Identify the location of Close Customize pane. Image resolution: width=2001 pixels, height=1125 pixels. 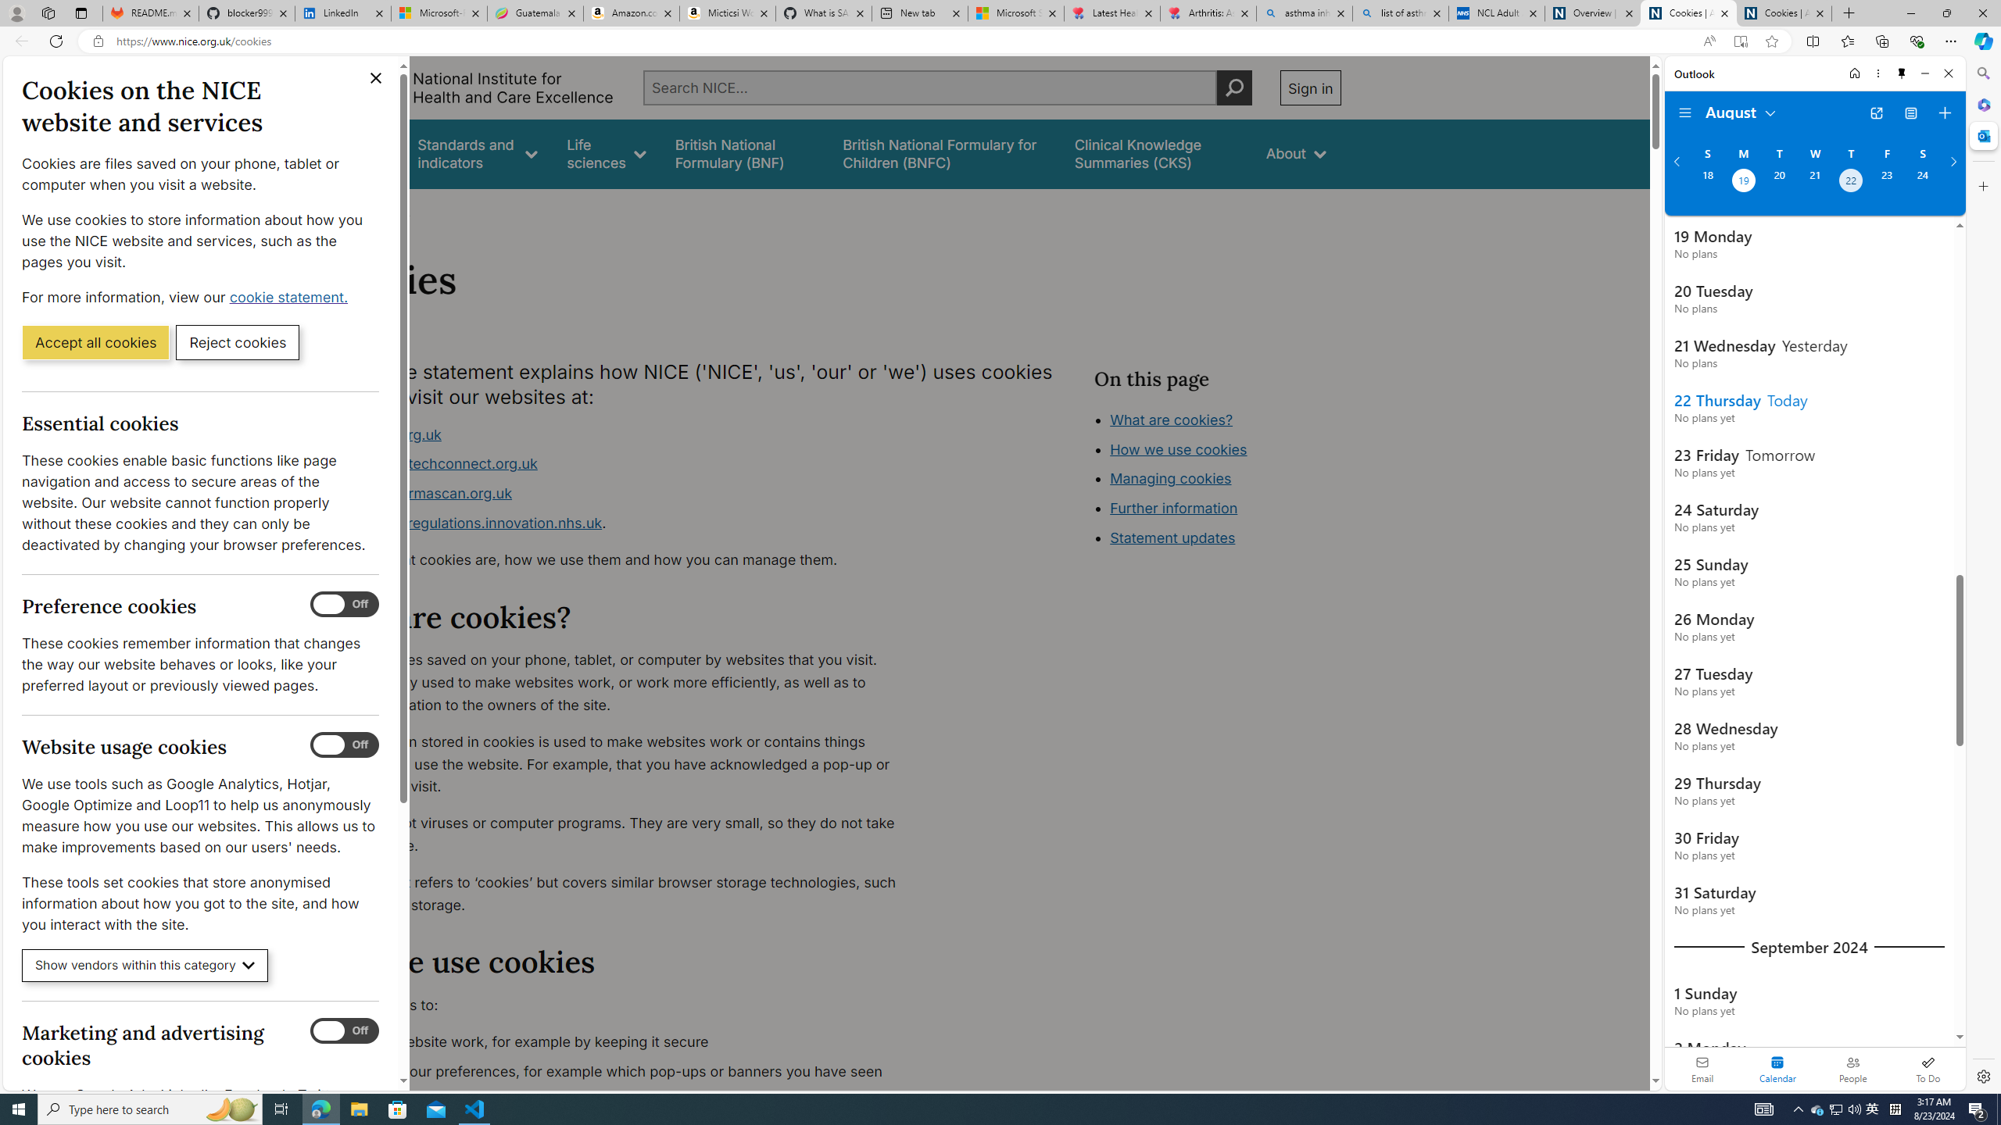
(1982, 186).